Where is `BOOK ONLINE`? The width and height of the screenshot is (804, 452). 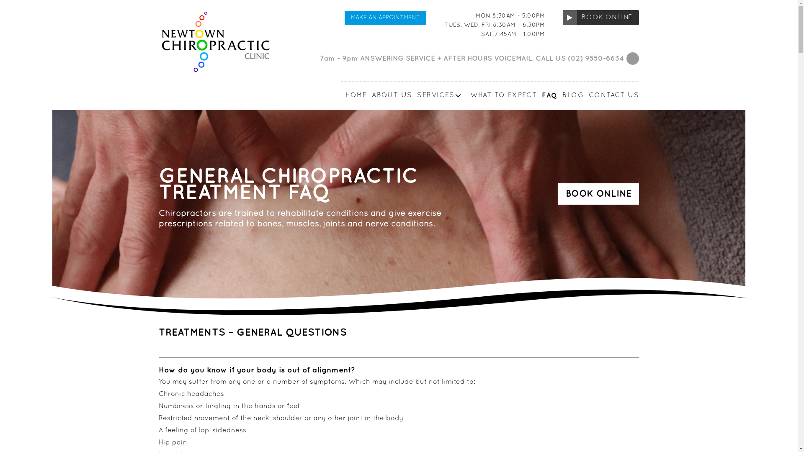
BOOK ONLINE is located at coordinates (601, 18).